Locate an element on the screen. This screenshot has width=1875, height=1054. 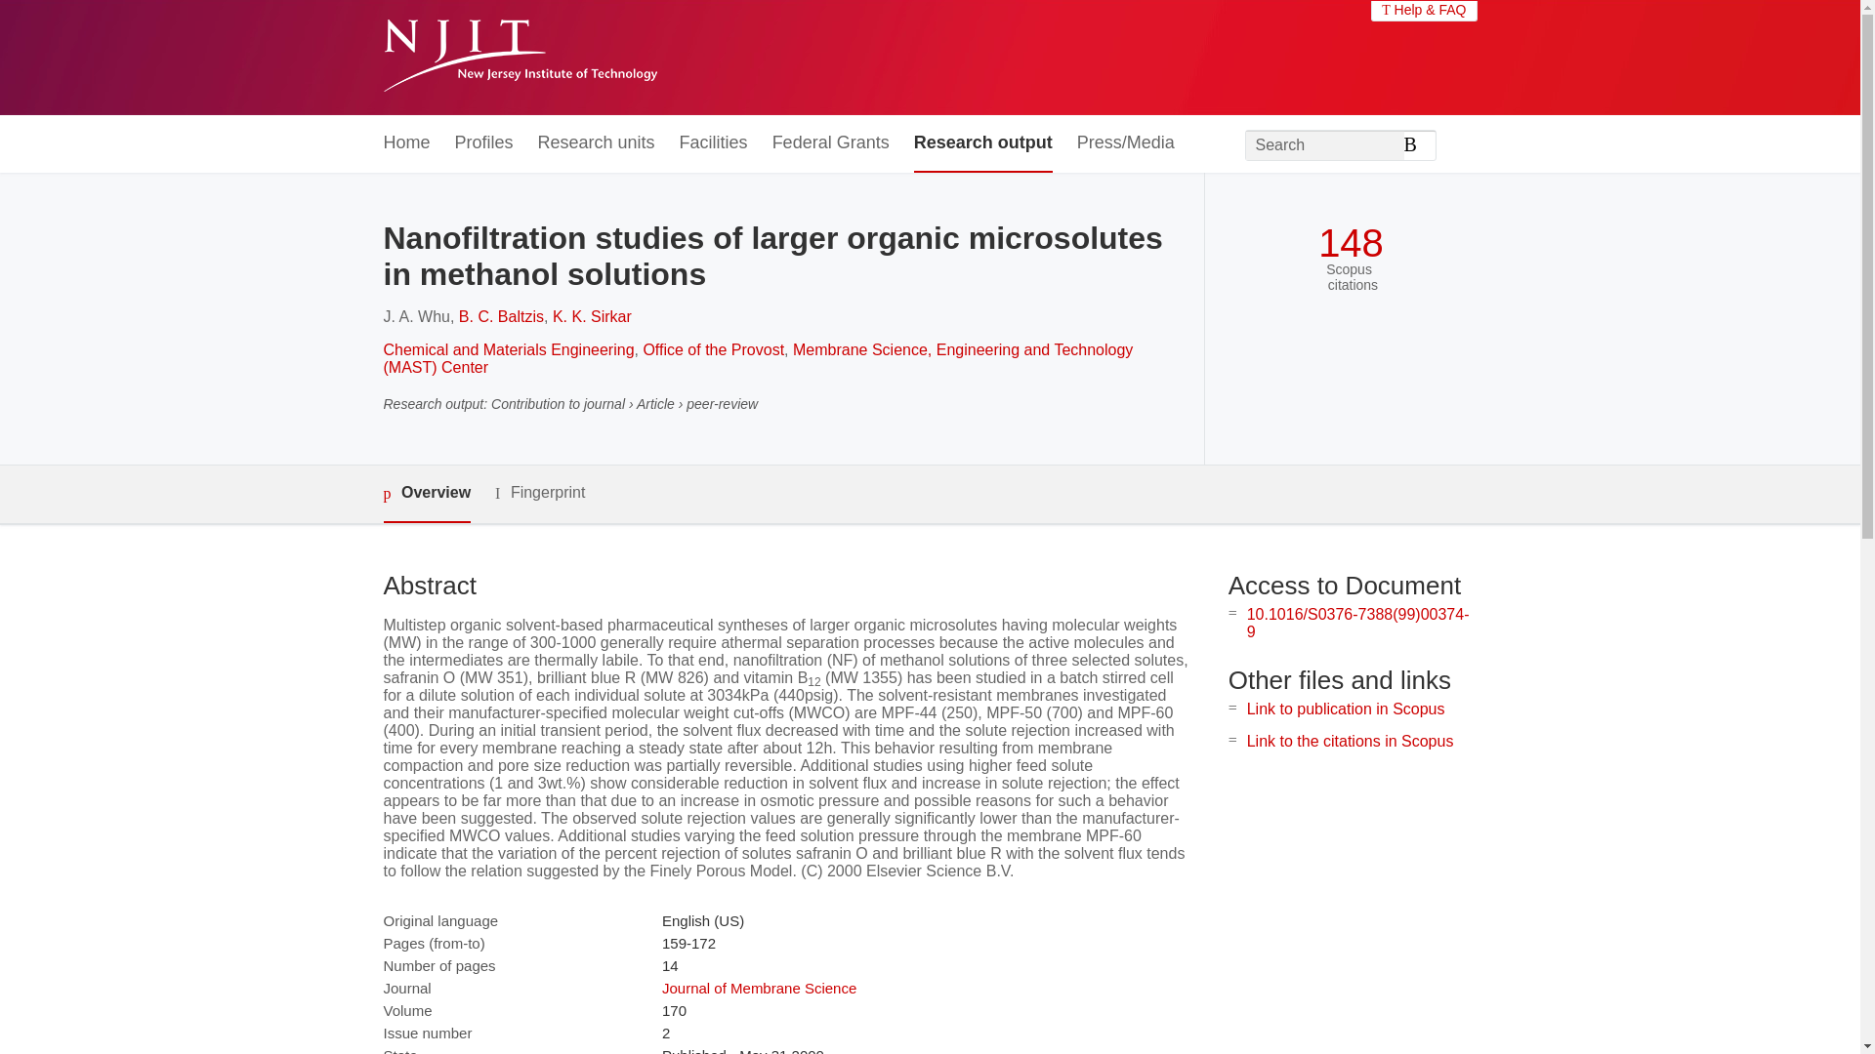
Research units is located at coordinates (596, 143).